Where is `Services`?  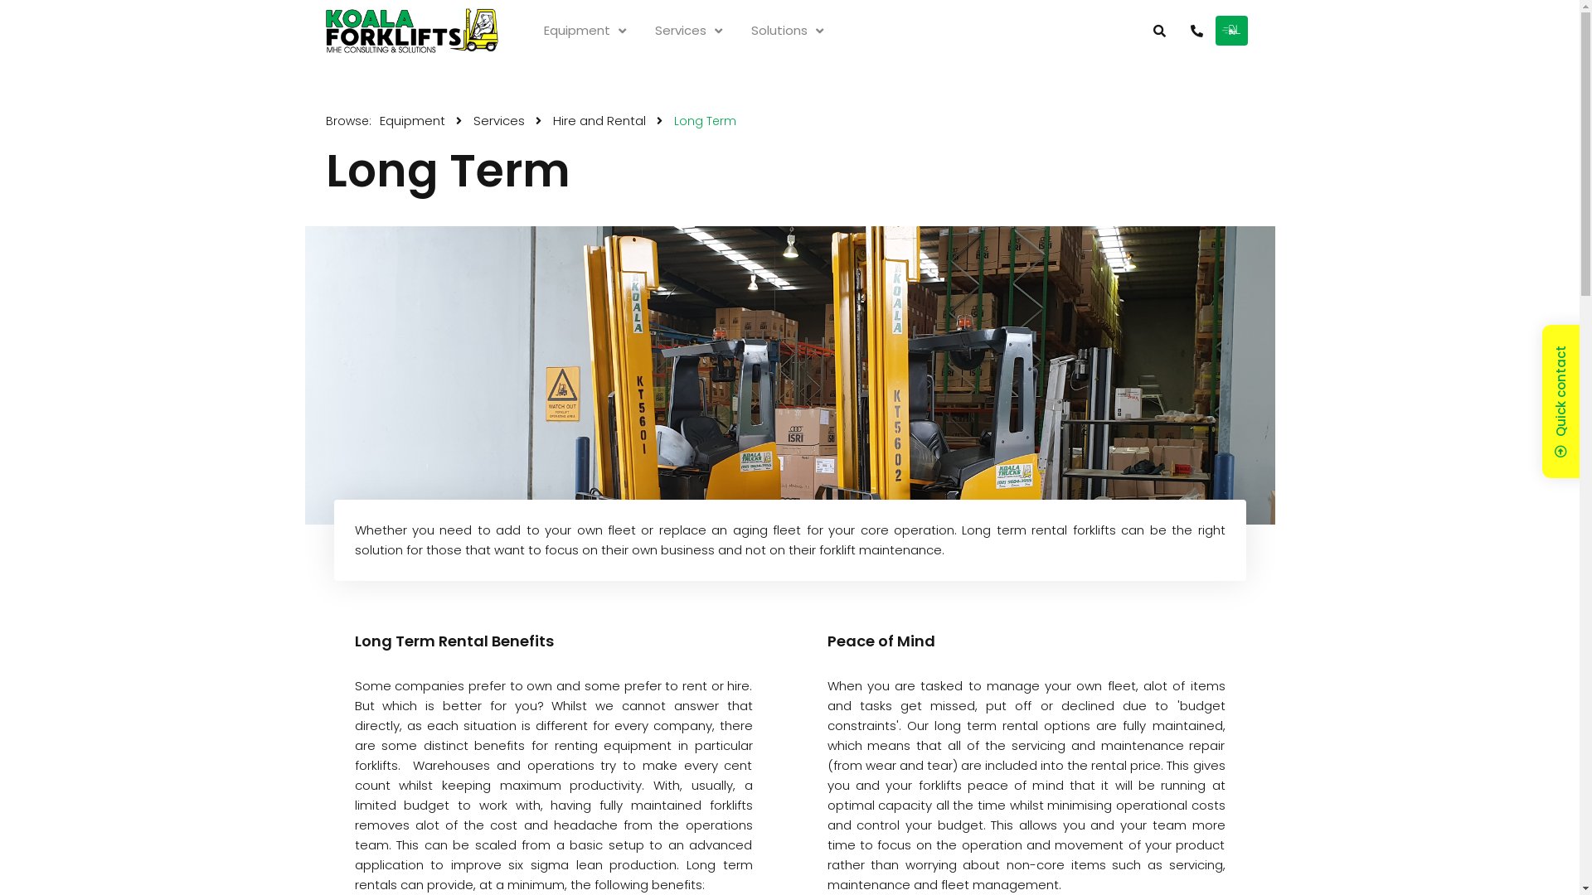
Services is located at coordinates (499, 121).